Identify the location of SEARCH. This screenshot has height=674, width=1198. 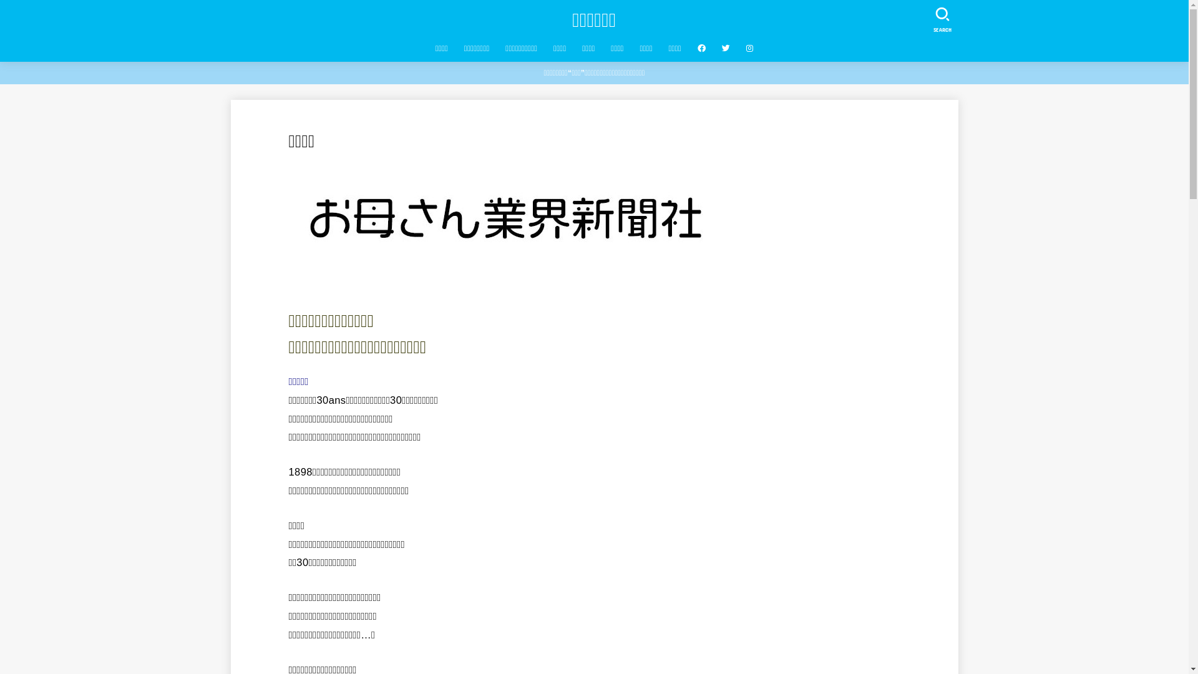
(941, 17).